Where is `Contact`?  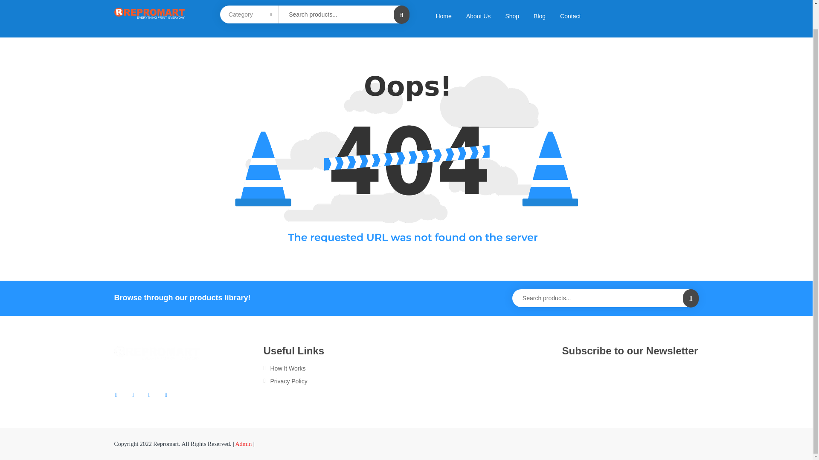 Contact is located at coordinates (570, 16).